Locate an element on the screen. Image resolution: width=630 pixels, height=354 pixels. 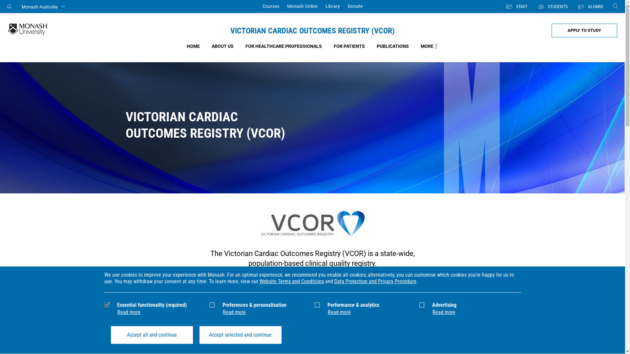
Home
Home icon is located at coordinates (10, 7).